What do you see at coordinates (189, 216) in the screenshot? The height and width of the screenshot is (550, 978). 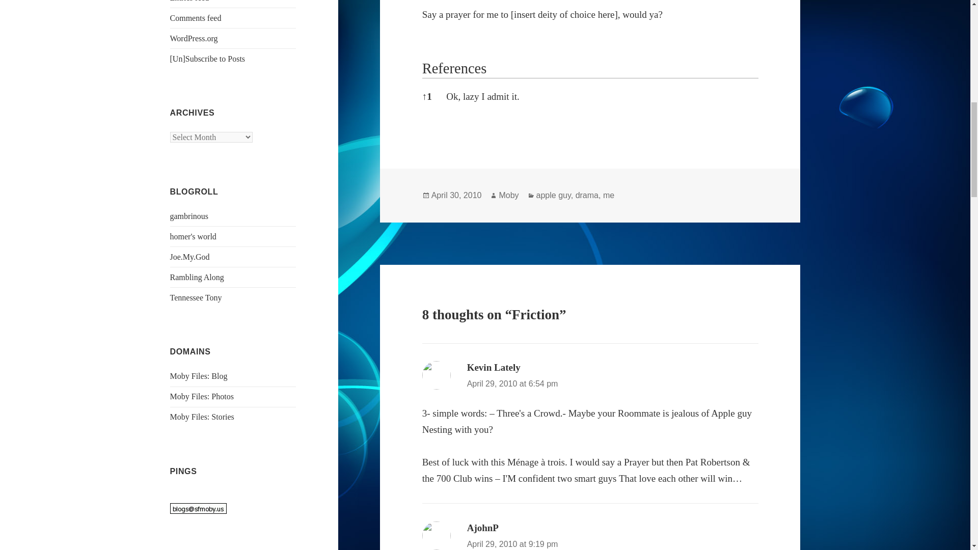 I see `gambrinous` at bounding box center [189, 216].